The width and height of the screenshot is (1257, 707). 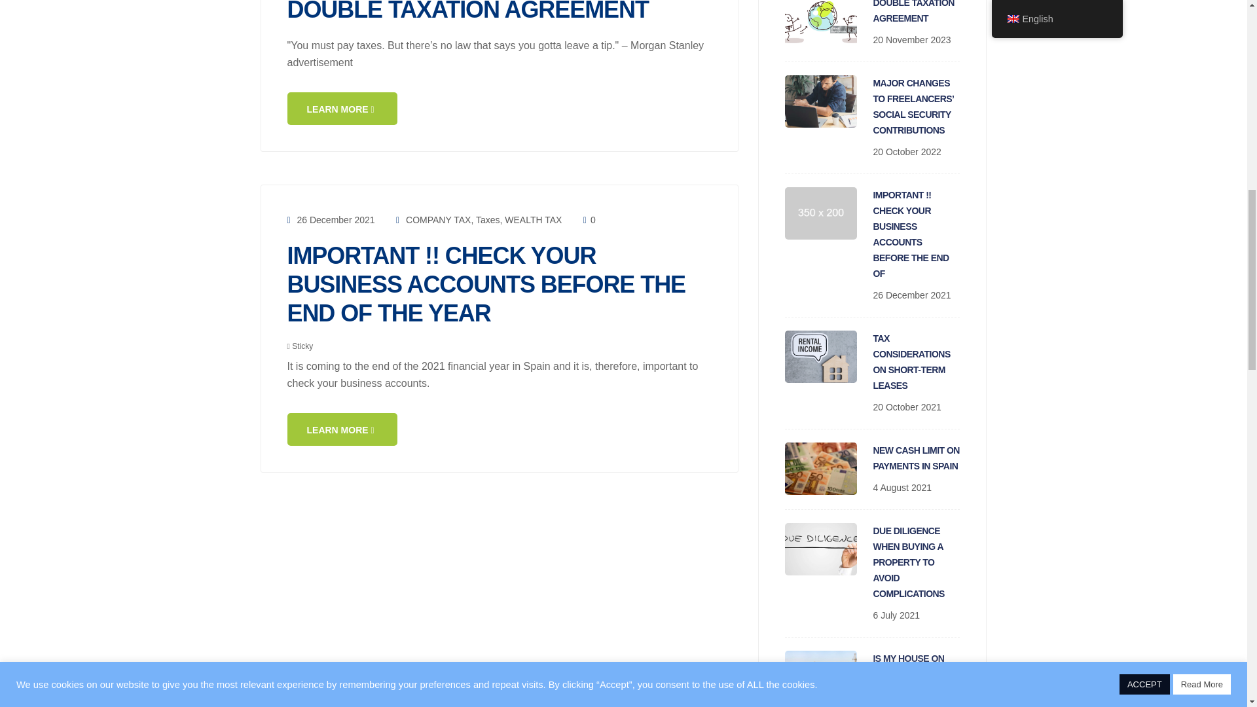 What do you see at coordinates (909, 562) in the screenshot?
I see `DUE DILIGENCE WHEN BUYING A PROPERTY TO AVOID COMPLICATIONS` at bounding box center [909, 562].